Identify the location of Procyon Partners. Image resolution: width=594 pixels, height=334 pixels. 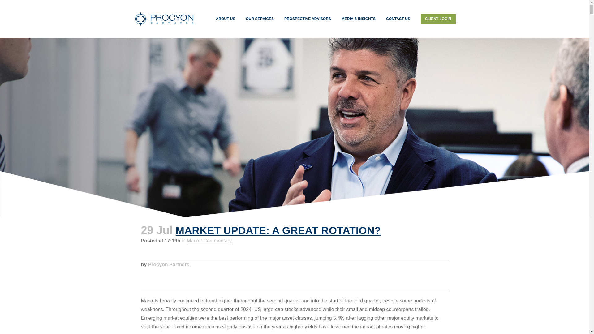
(169, 264).